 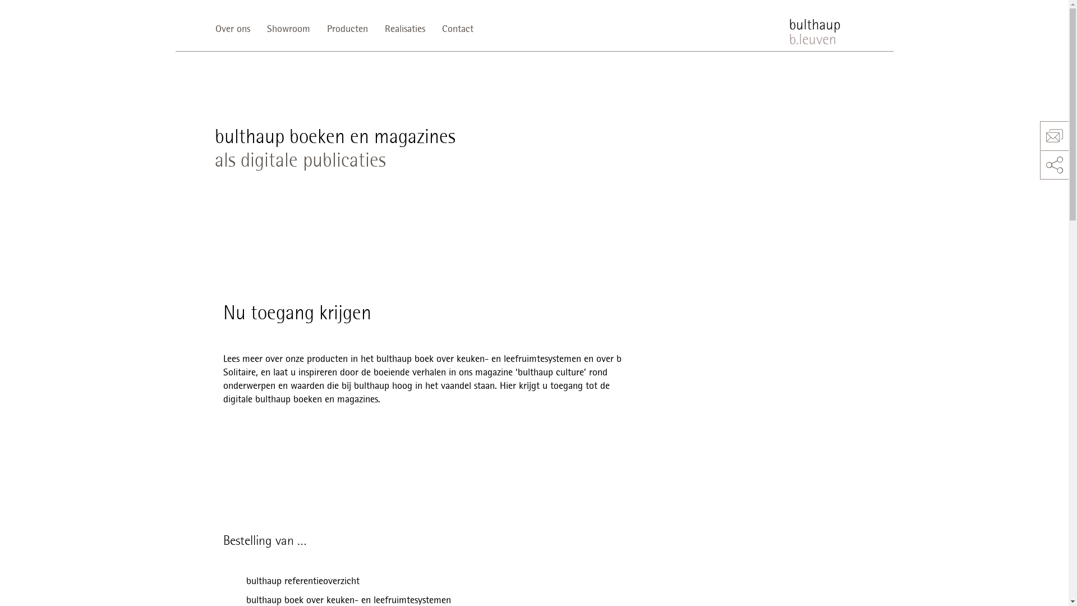 I want to click on Over ons, so click(x=237, y=29).